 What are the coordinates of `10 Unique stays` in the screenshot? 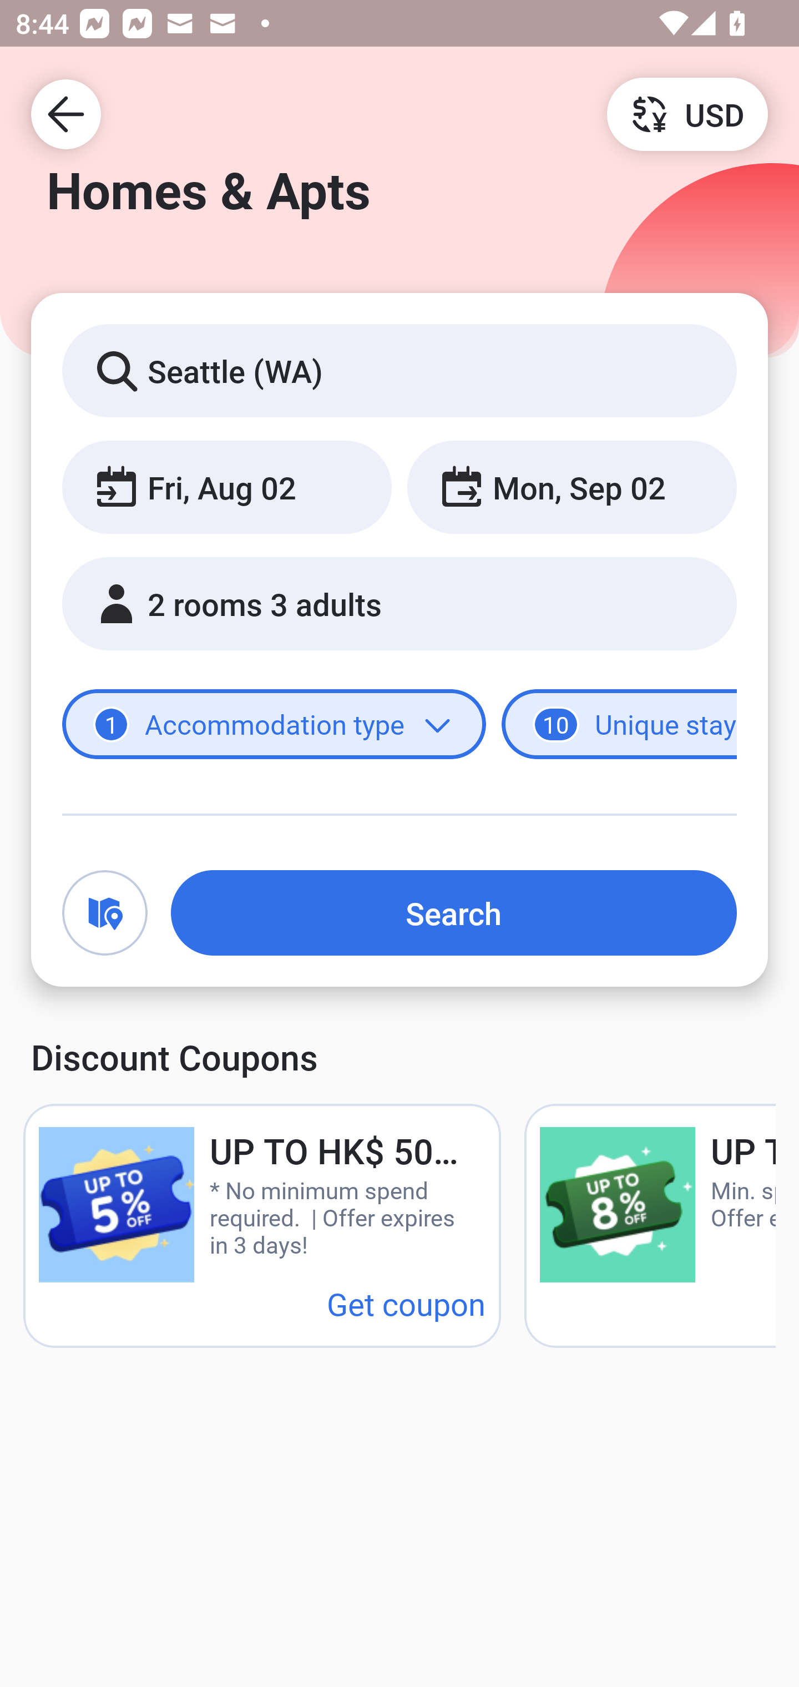 It's located at (619, 725).